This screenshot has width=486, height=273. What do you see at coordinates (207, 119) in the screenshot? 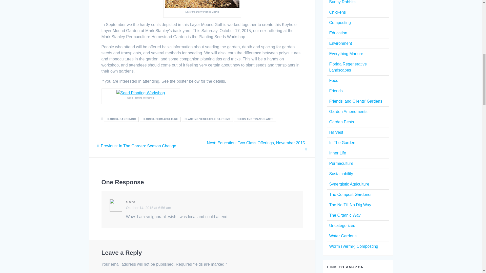
I see `Environment` at bounding box center [207, 119].